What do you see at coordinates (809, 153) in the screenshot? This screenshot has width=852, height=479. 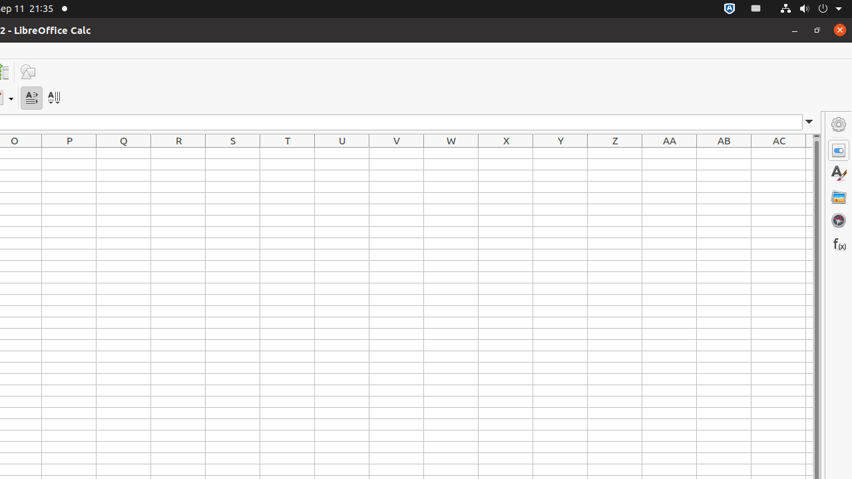 I see `AD1` at bounding box center [809, 153].